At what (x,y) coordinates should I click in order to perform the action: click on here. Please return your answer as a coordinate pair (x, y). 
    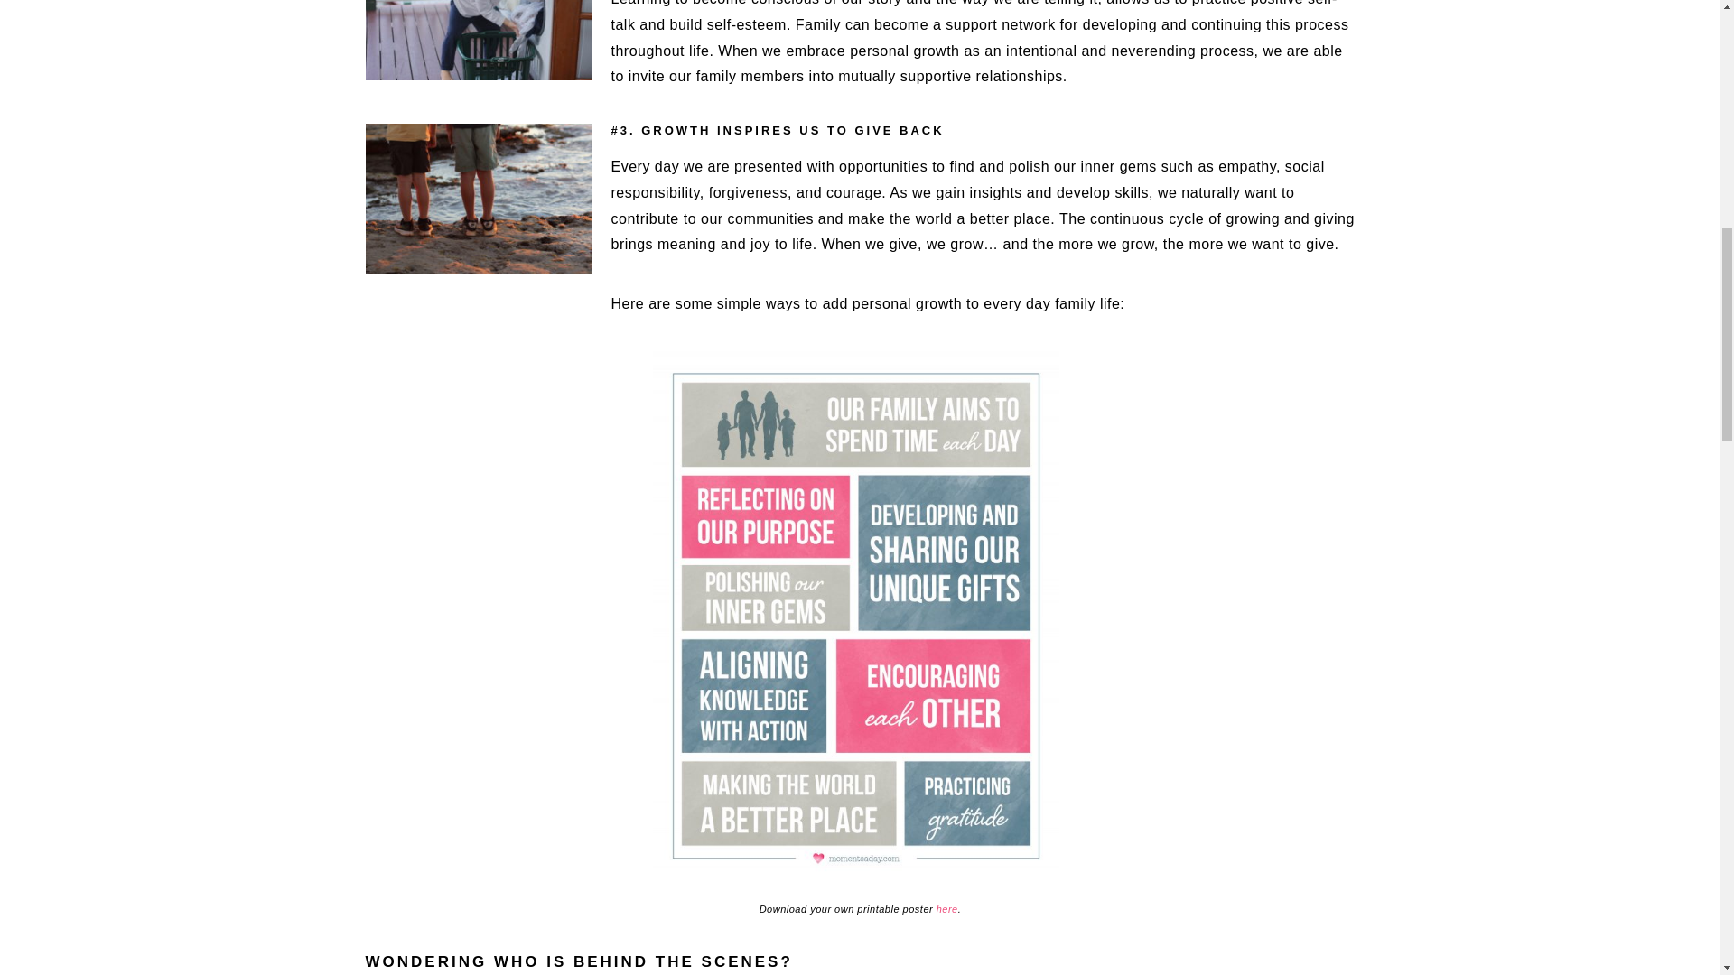
    Looking at the image, I should click on (946, 909).